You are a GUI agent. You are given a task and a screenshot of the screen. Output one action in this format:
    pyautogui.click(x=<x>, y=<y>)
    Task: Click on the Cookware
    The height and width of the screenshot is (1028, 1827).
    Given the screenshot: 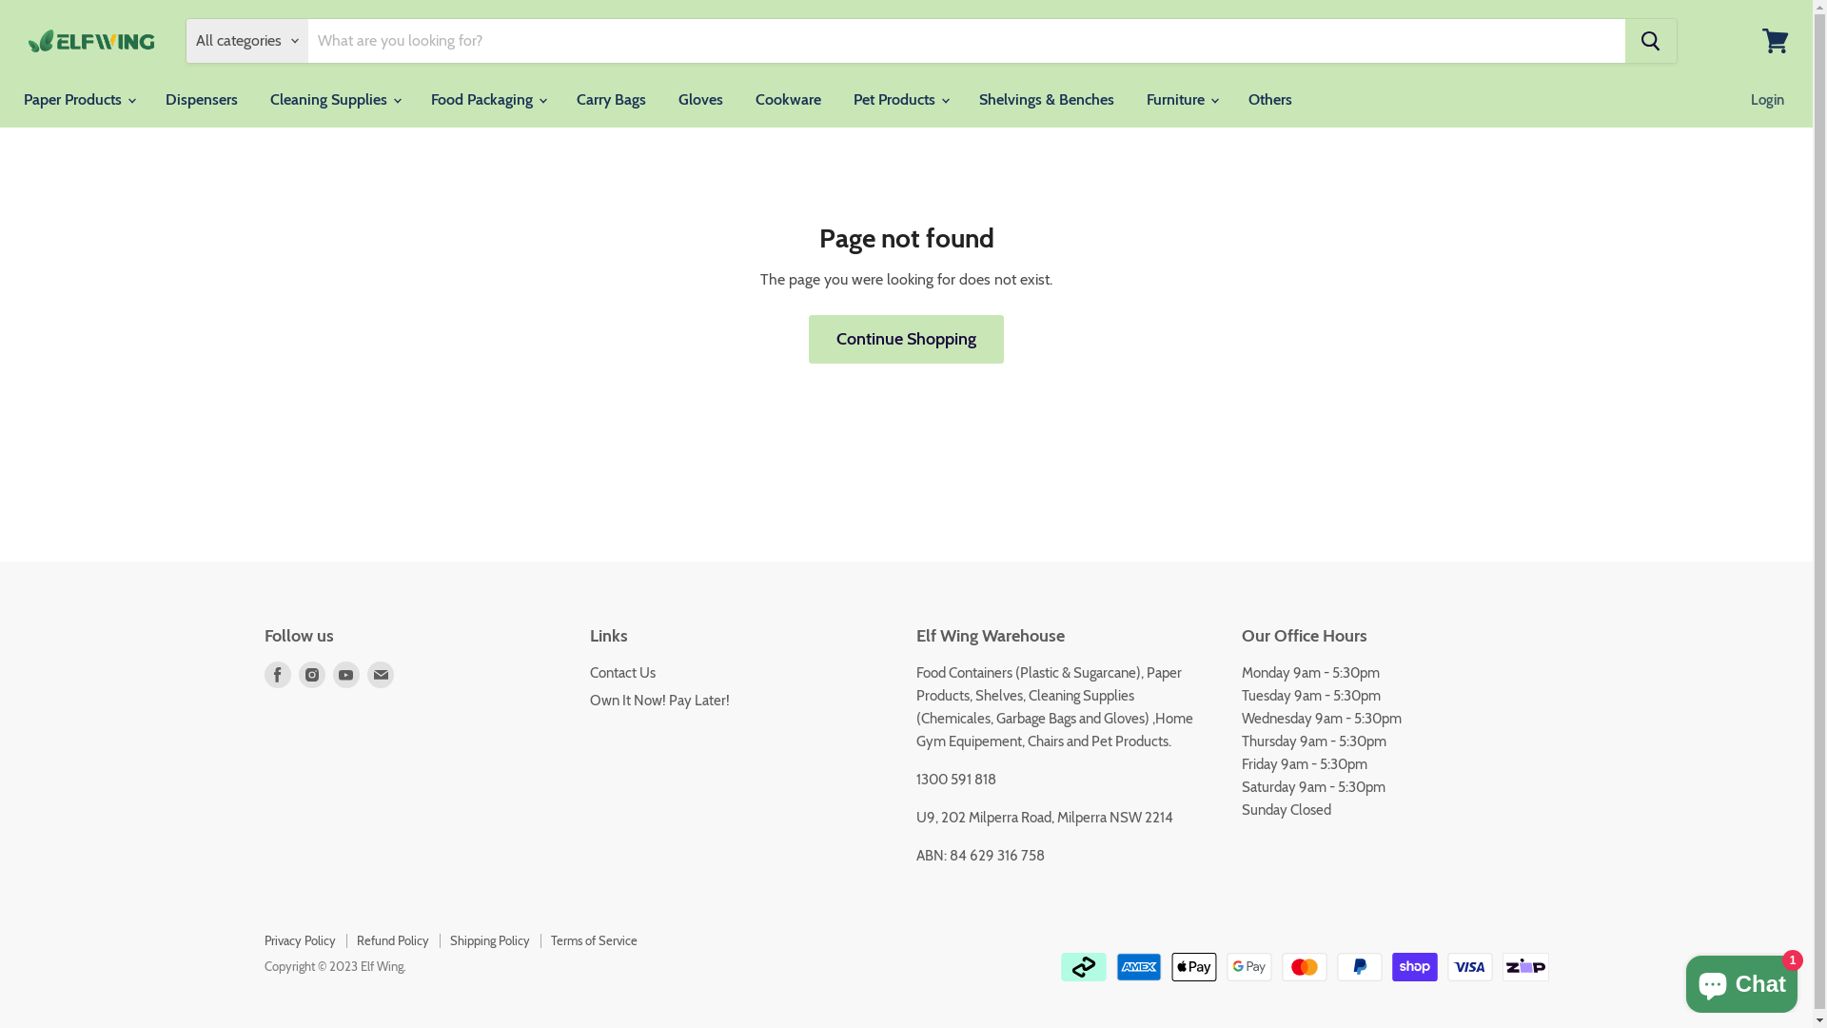 What is the action you would take?
    pyautogui.click(x=788, y=100)
    